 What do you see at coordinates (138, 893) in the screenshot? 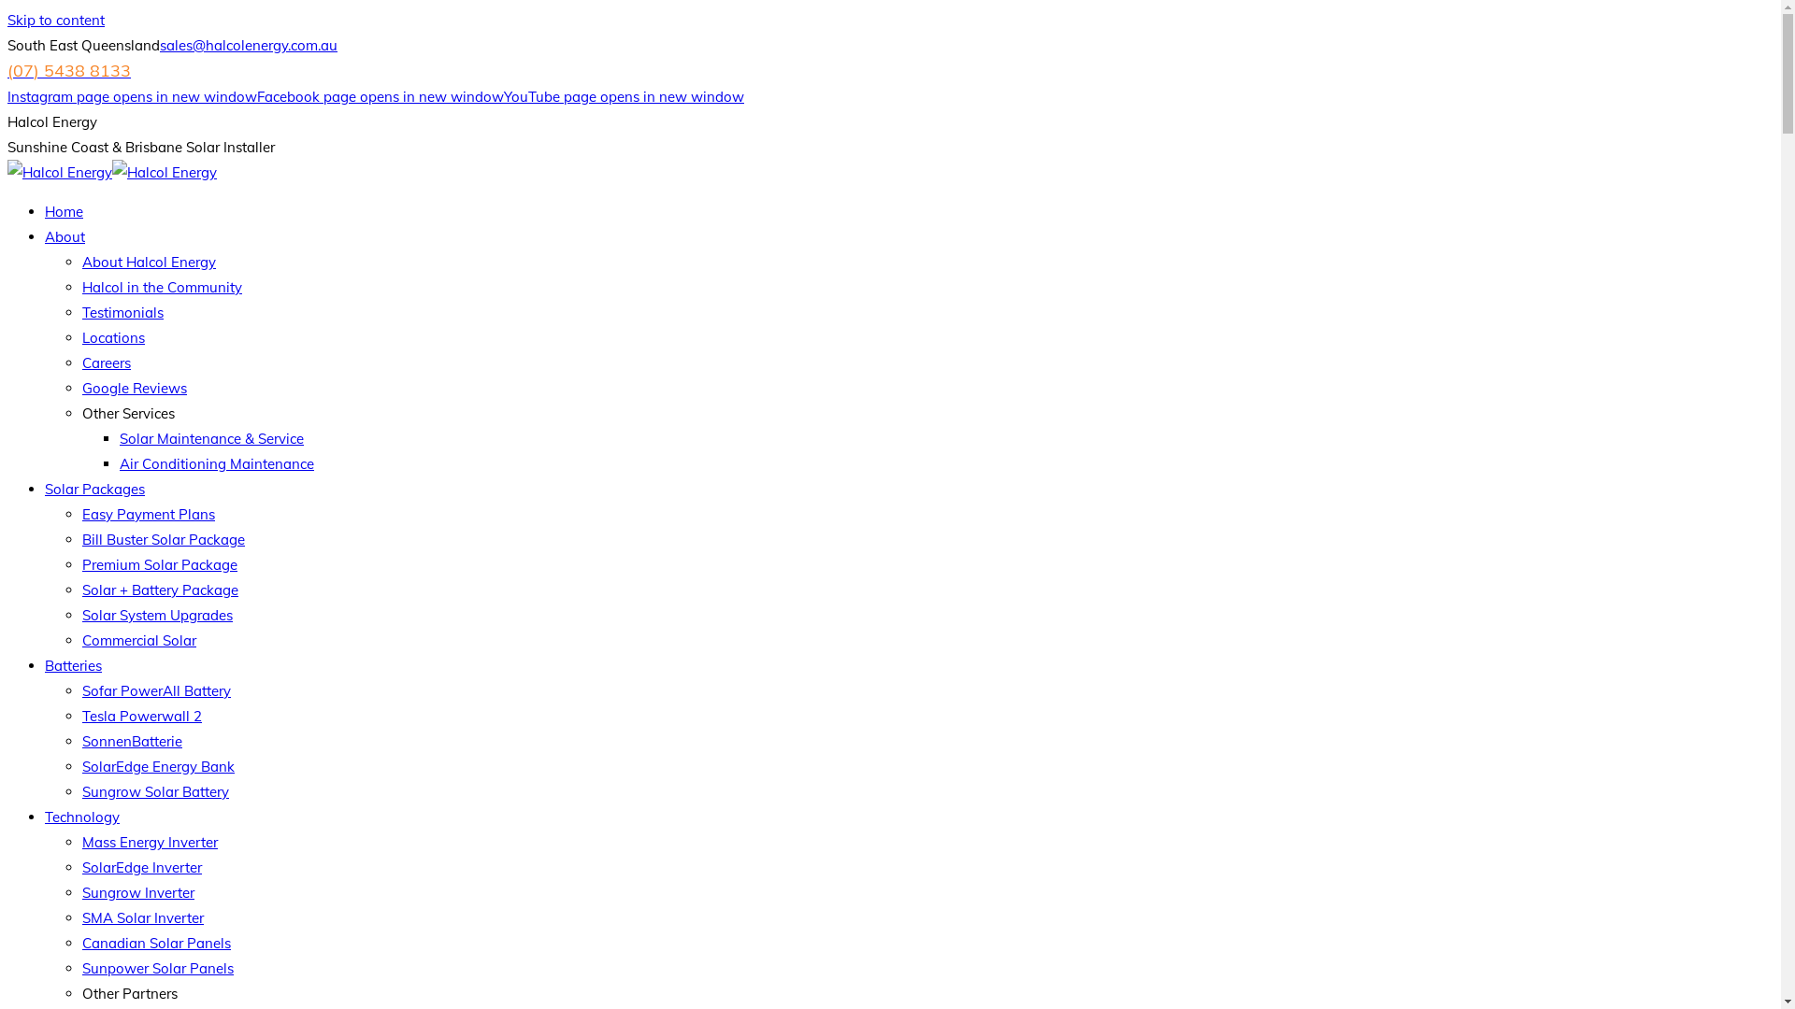
I see `Sungrow Inverter` at bounding box center [138, 893].